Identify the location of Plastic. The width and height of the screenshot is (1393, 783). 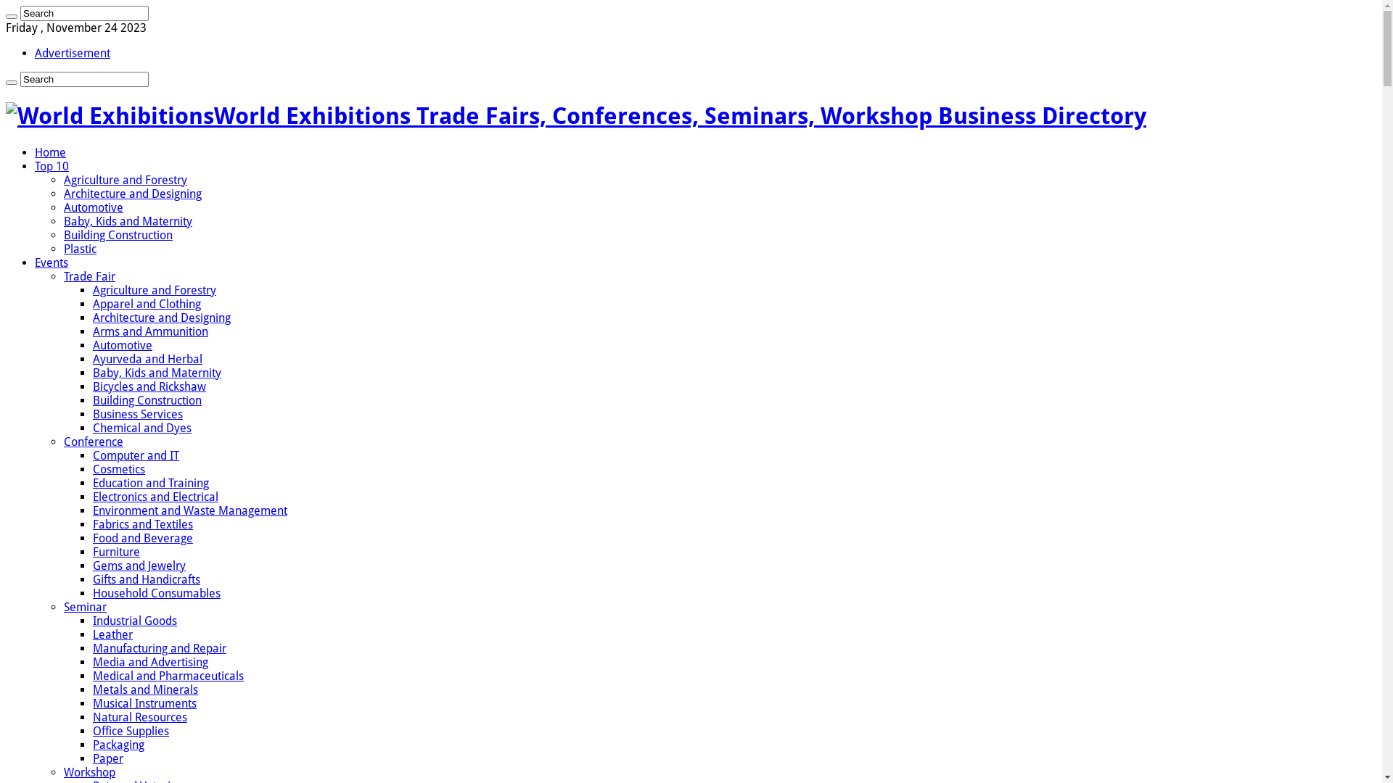
(80, 249).